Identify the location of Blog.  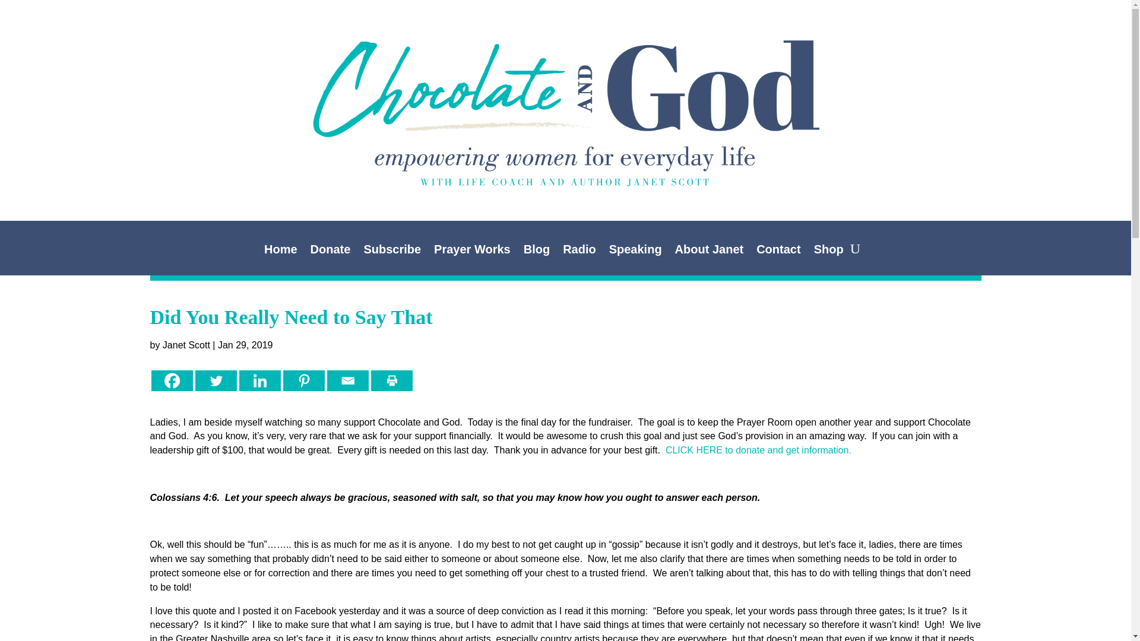
(536, 252).